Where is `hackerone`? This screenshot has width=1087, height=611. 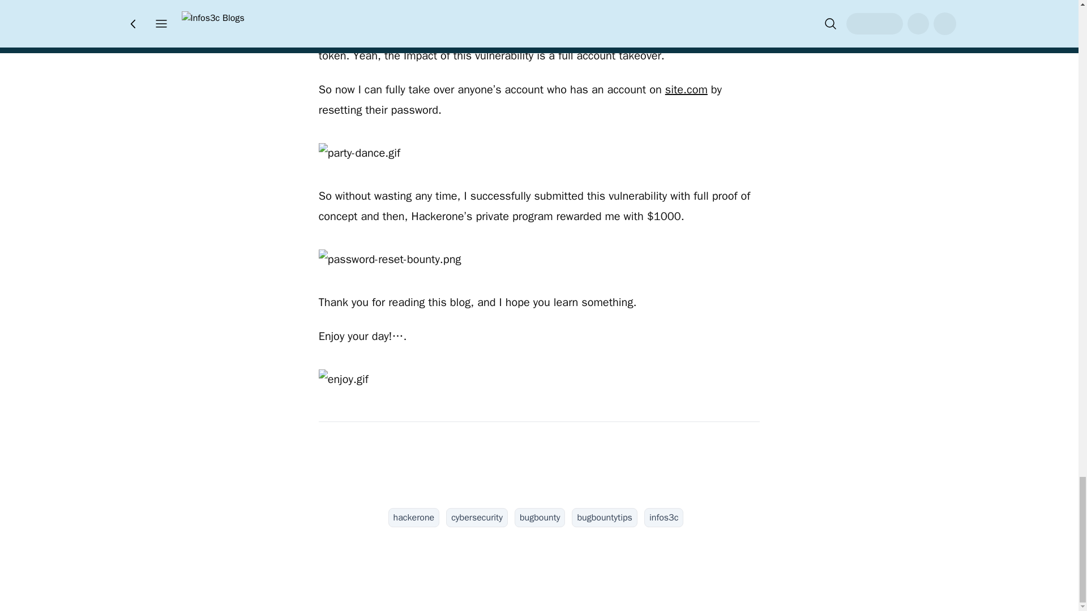
hackerone is located at coordinates (414, 517).